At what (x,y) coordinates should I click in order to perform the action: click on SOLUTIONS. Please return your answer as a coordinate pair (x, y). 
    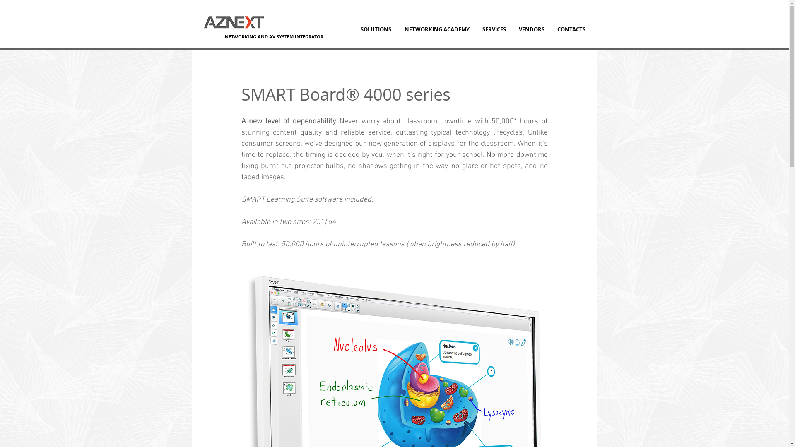
    Looking at the image, I should click on (376, 29).